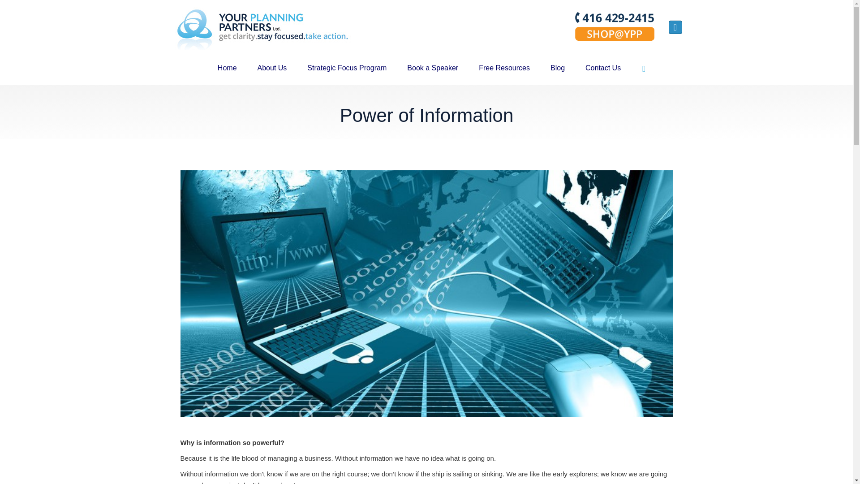 The height and width of the screenshot is (484, 860). Describe the element at coordinates (504, 68) in the screenshot. I see `Free Business Resources` at that location.